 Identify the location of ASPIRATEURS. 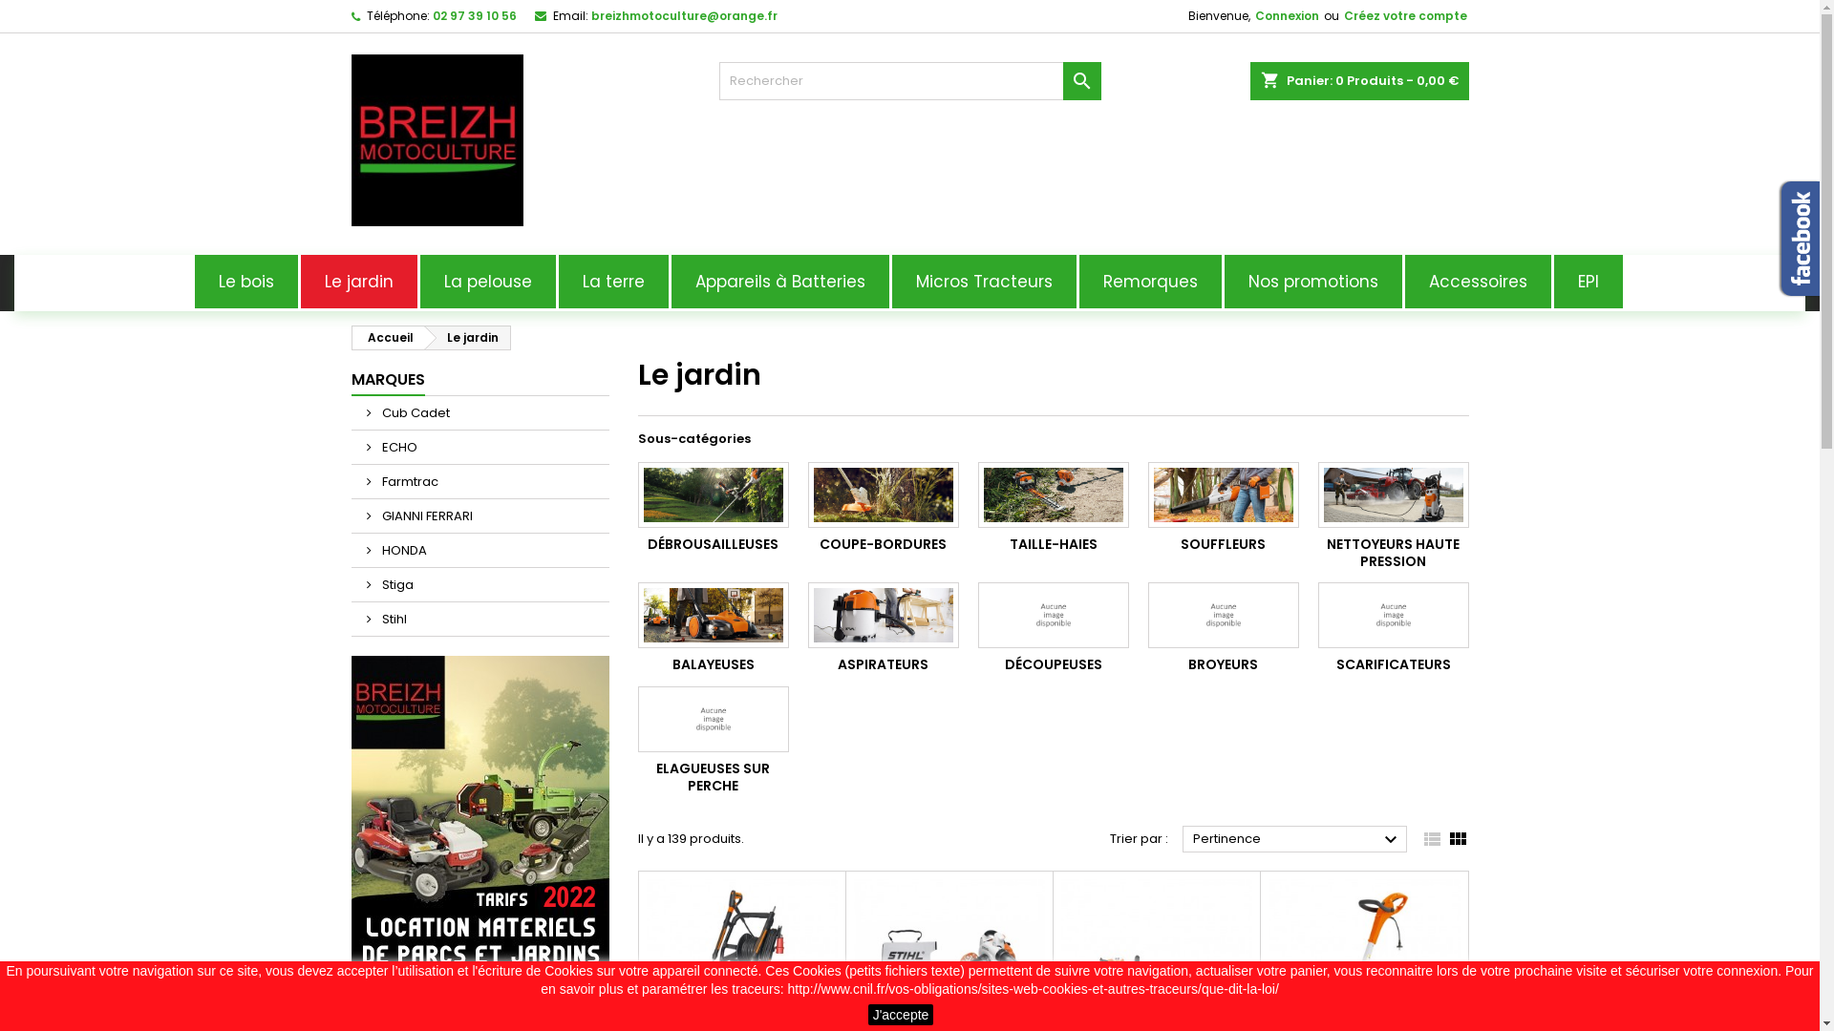
(883, 664).